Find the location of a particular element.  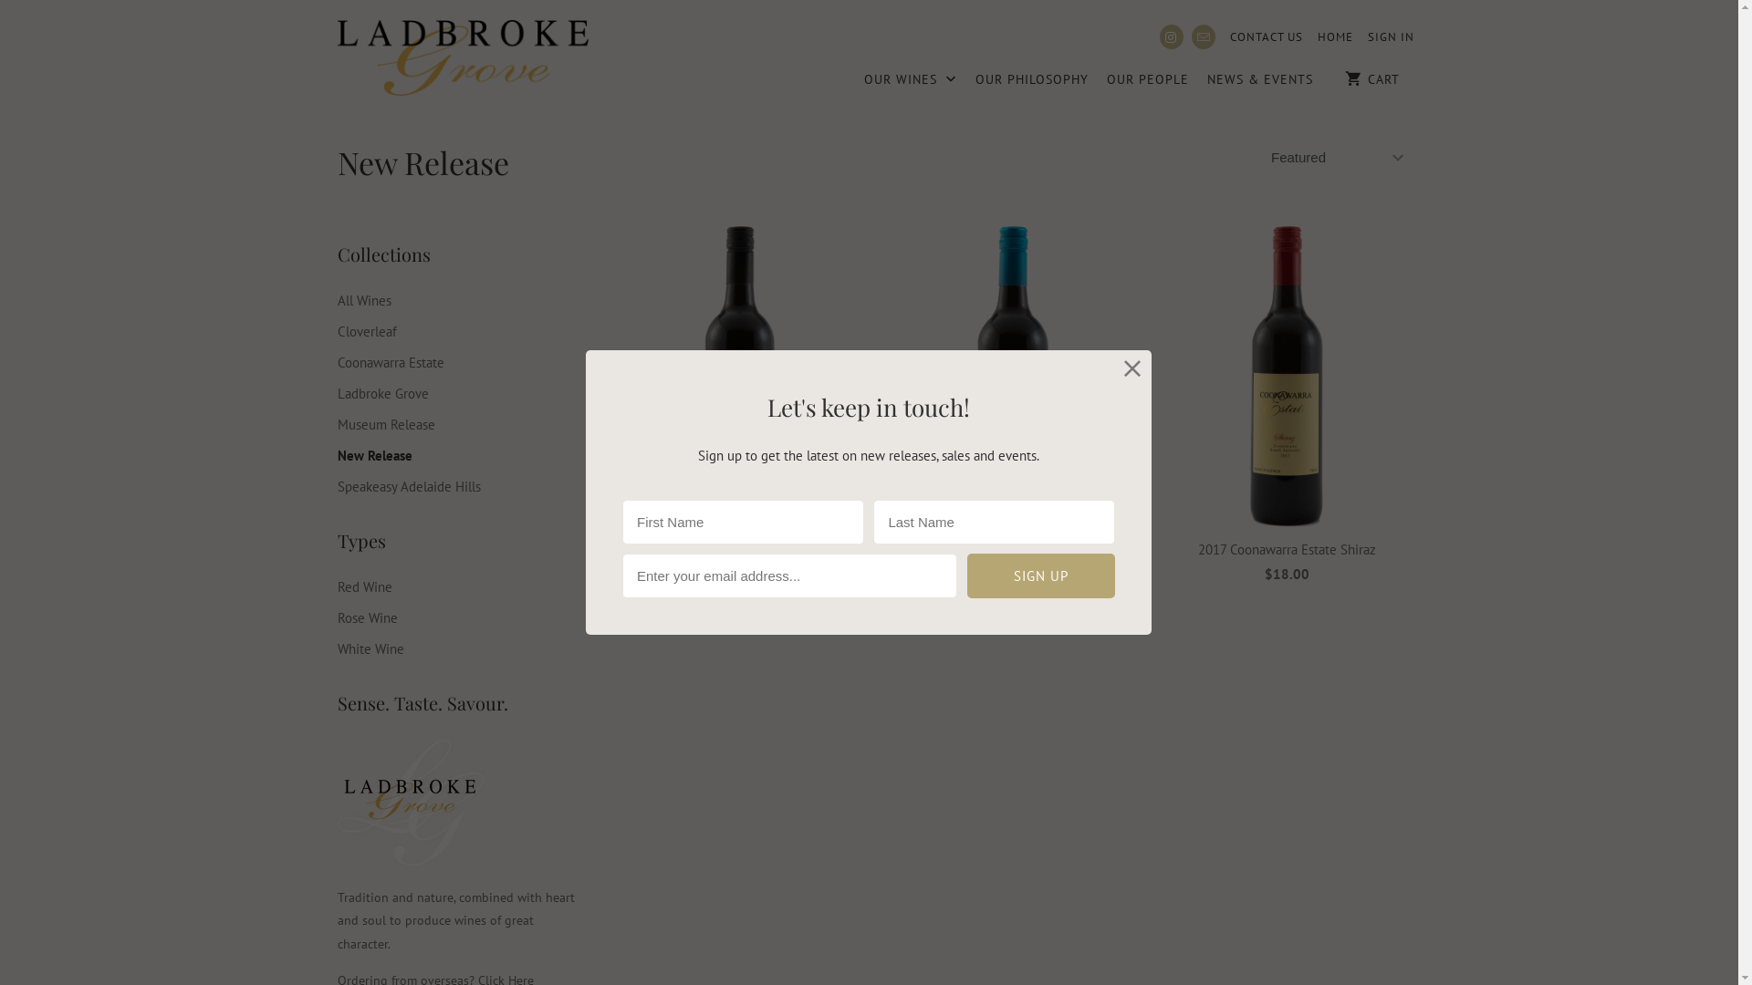

Close is located at coordinates (1133, 368).